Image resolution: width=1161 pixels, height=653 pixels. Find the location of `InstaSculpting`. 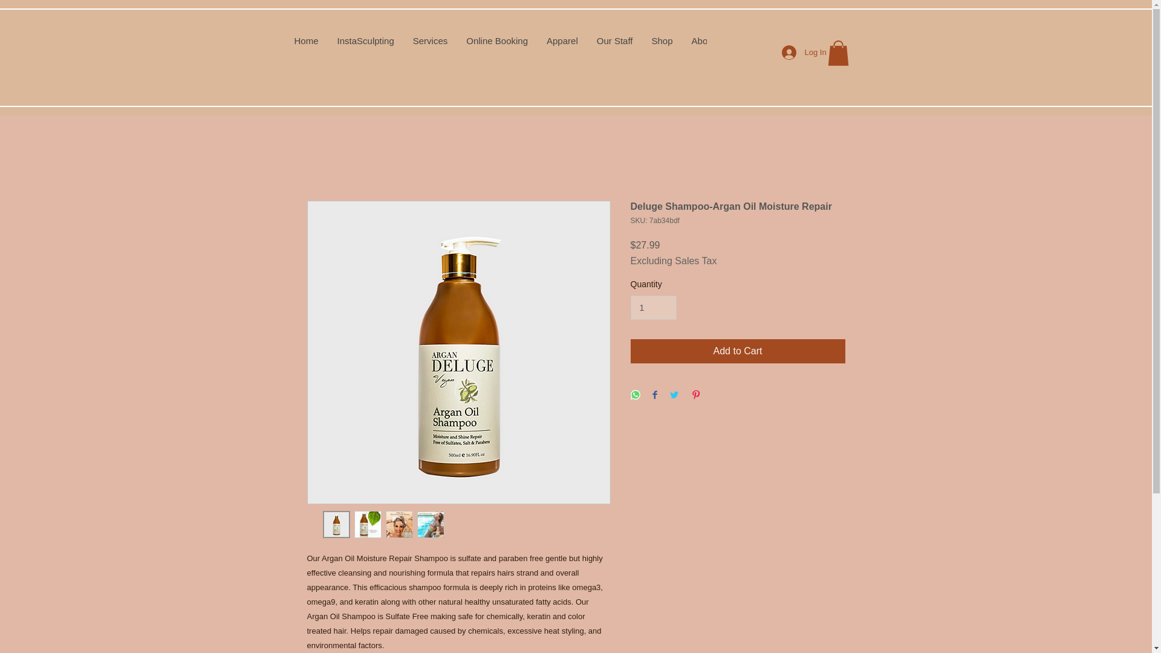

InstaSculpting is located at coordinates (365, 47).